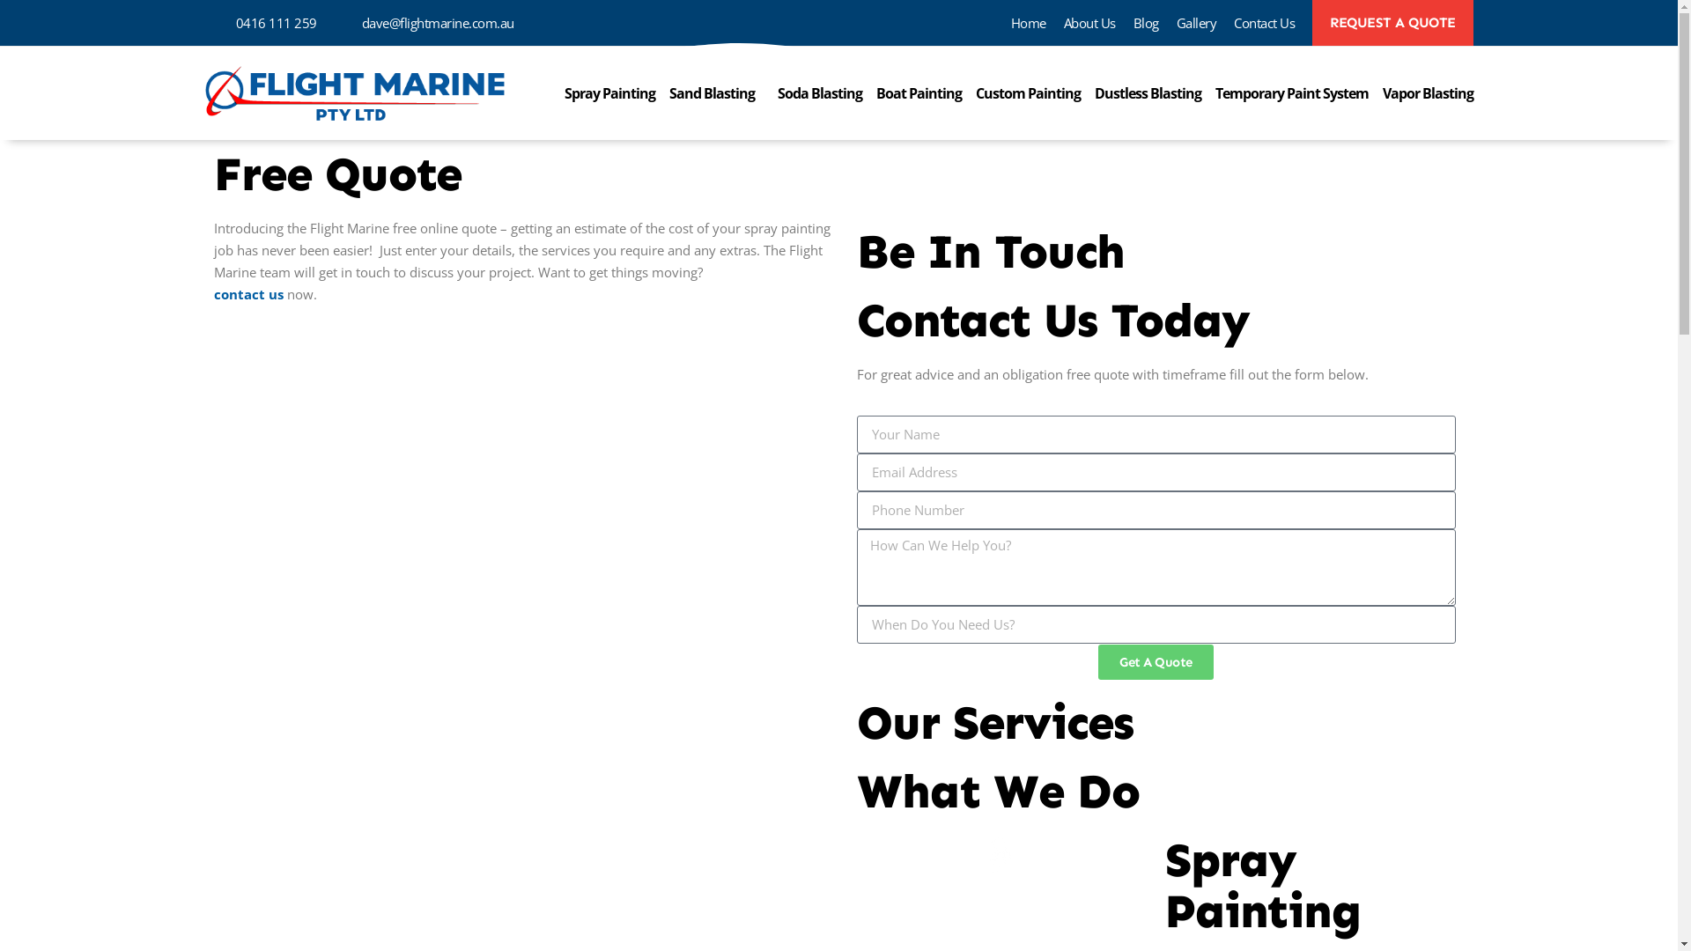 The height and width of the screenshot is (951, 1691). Describe the element at coordinates (1145, 23) in the screenshot. I see `Blog` at that location.